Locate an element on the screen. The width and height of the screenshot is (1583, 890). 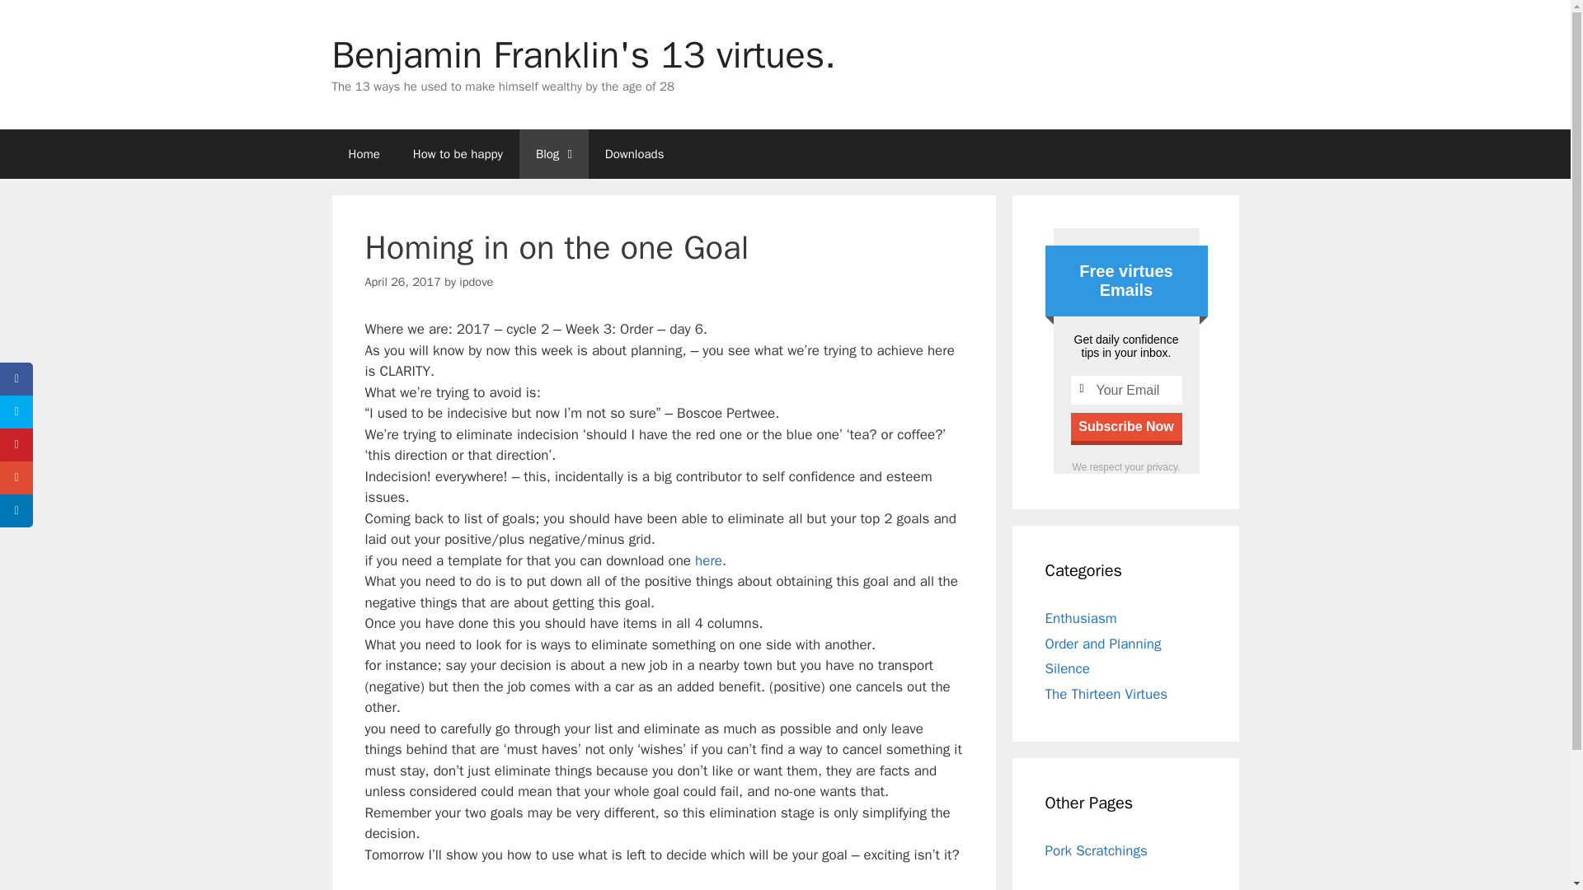
Pork Scratchings is located at coordinates (1097, 850).